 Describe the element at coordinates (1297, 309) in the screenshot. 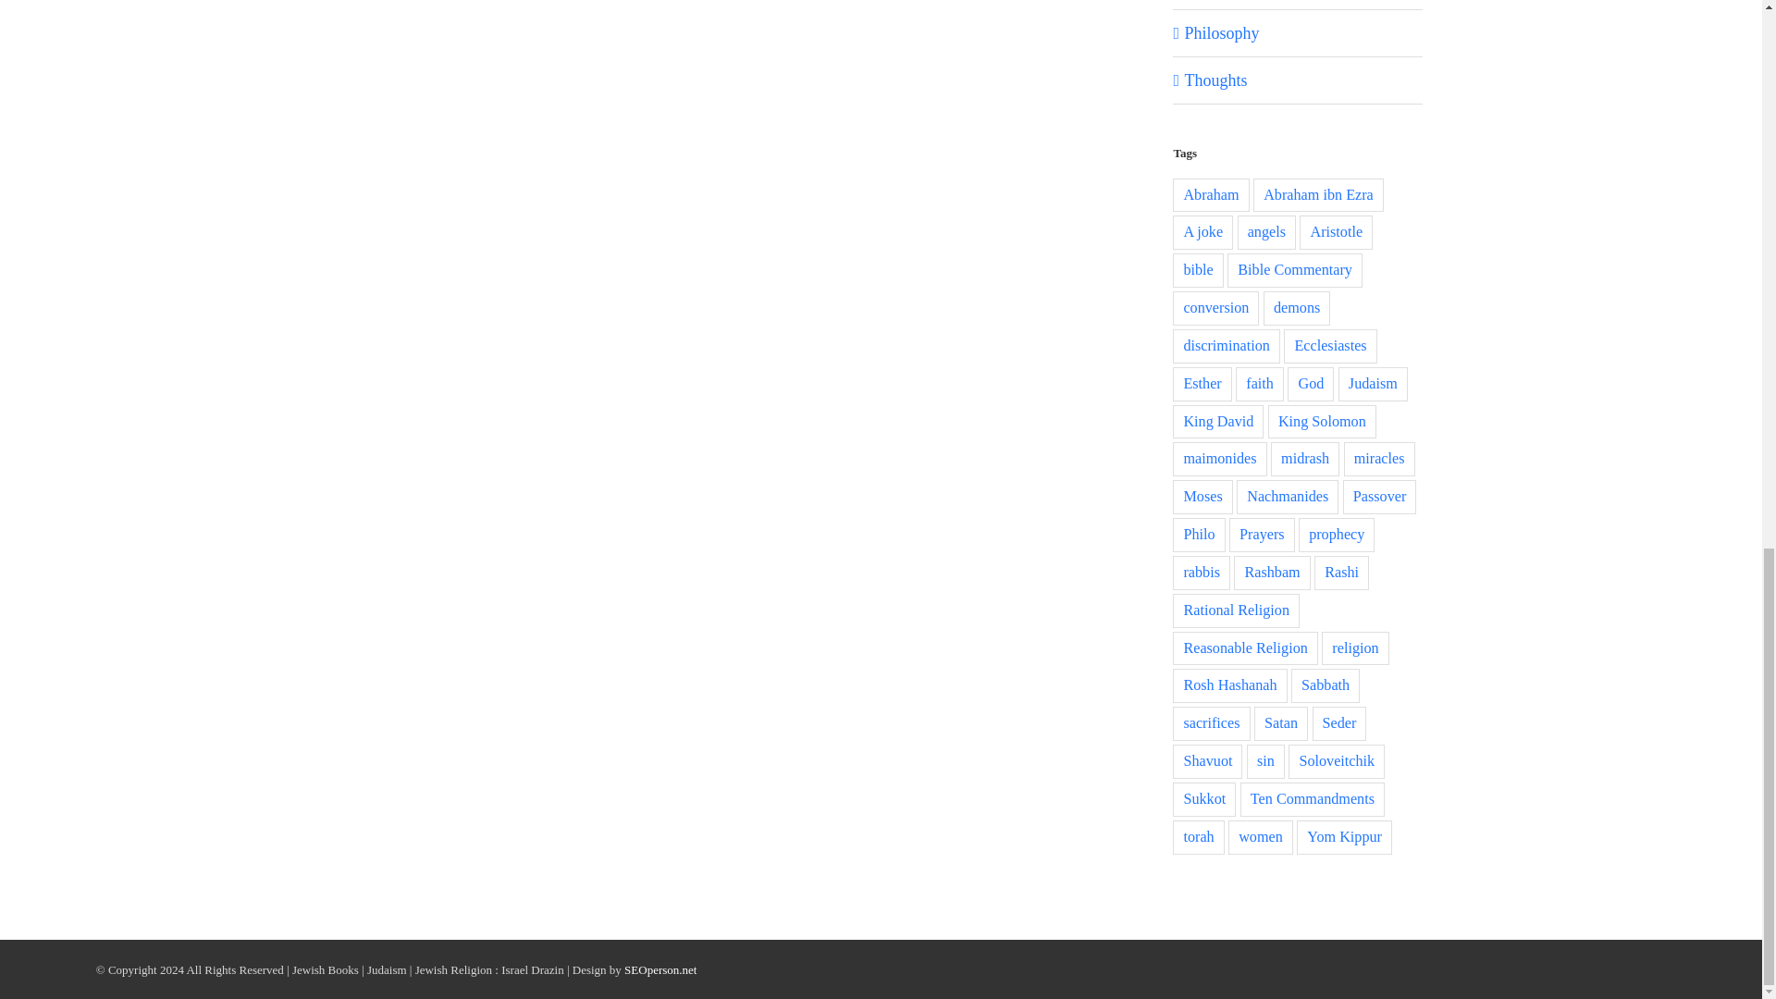

I see `demons` at that location.